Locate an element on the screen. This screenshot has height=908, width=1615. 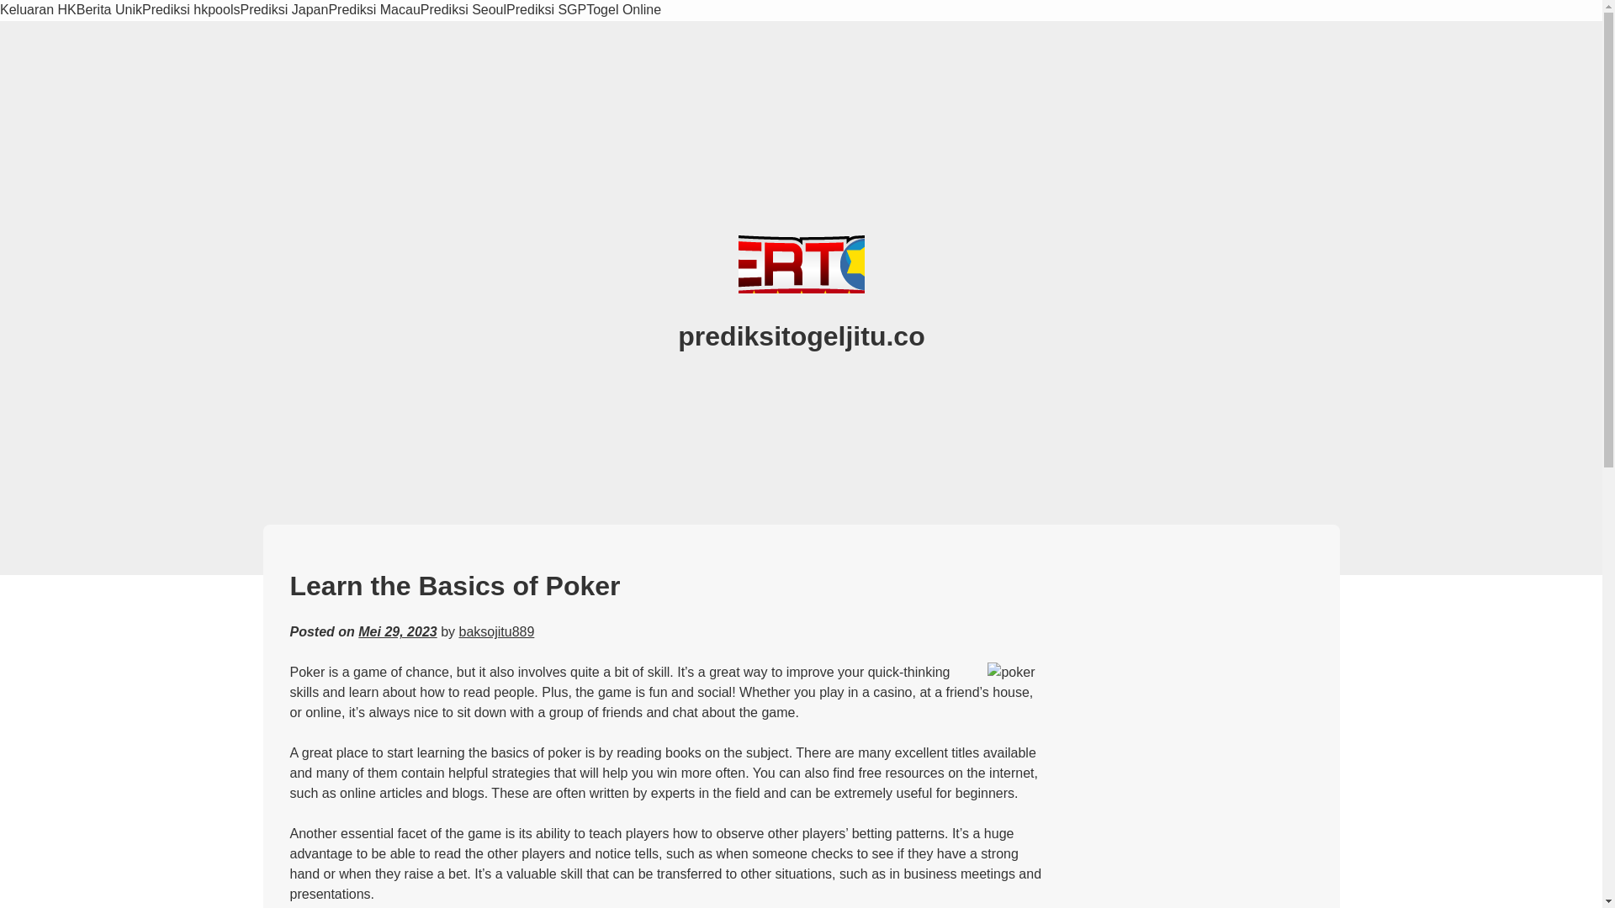
Prediksi hkpools is located at coordinates (191, 10).